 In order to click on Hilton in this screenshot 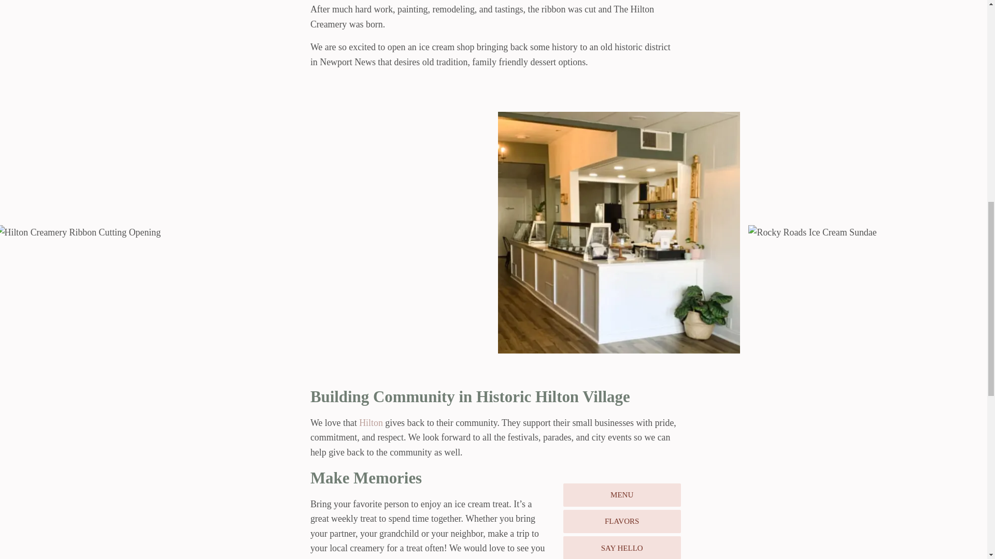, I will do `click(371, 422)`.